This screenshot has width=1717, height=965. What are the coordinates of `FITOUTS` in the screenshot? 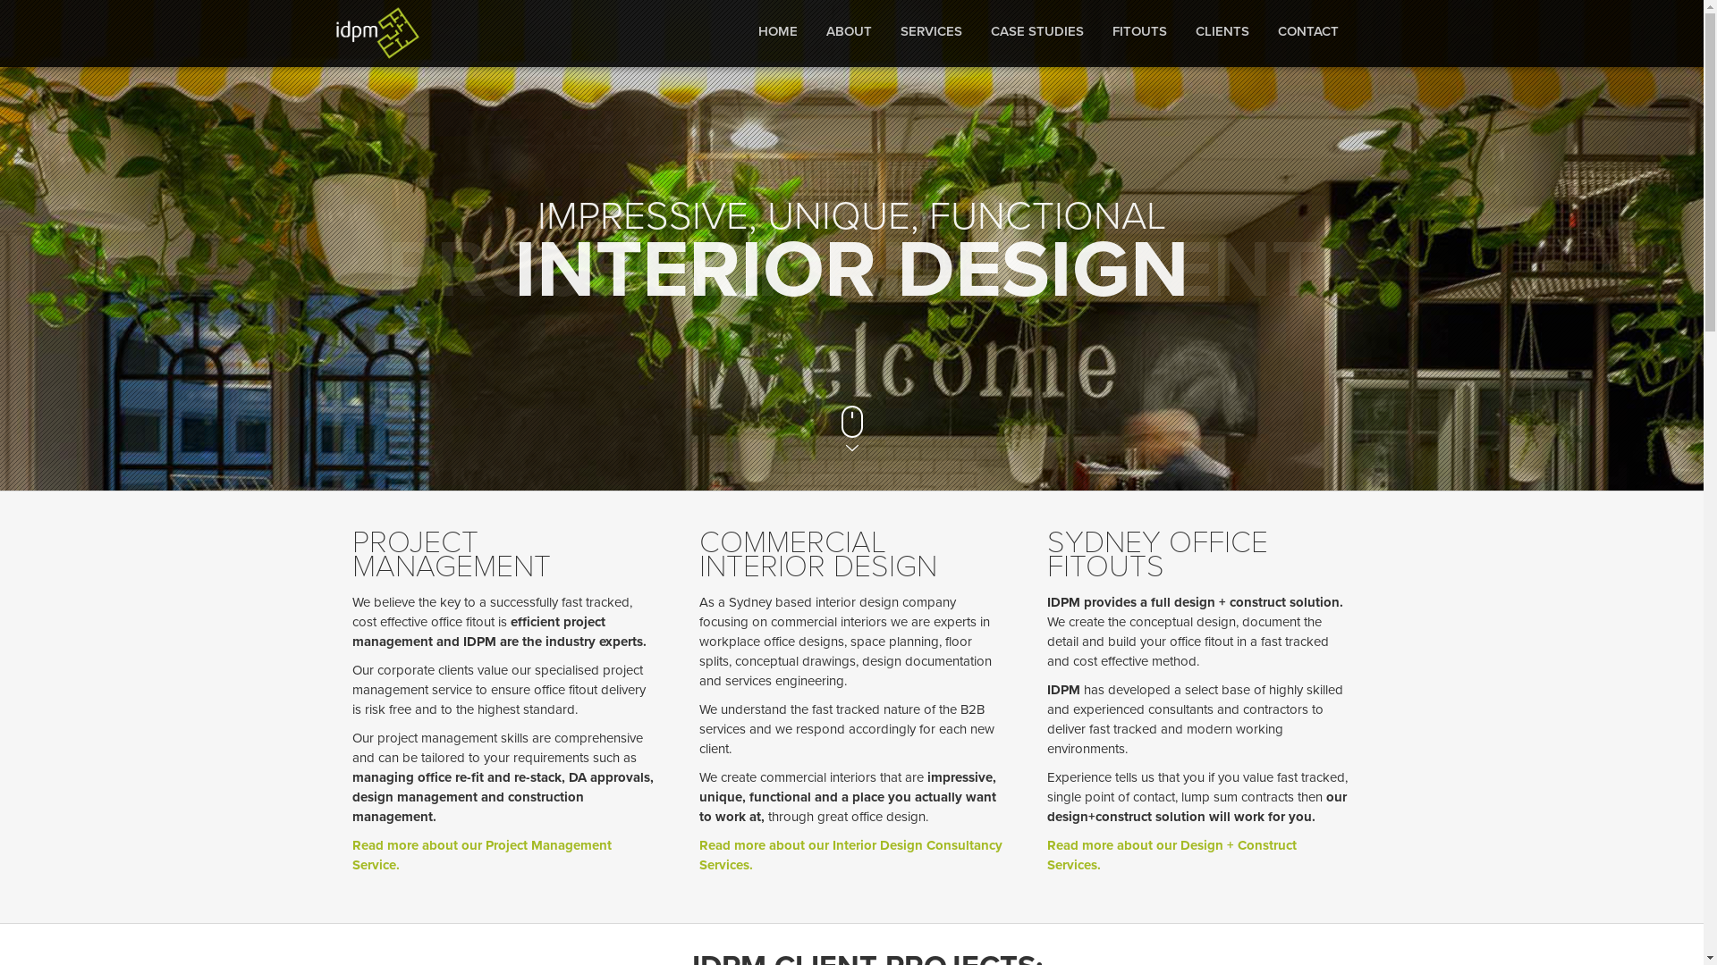 It's located at (1139, 31).